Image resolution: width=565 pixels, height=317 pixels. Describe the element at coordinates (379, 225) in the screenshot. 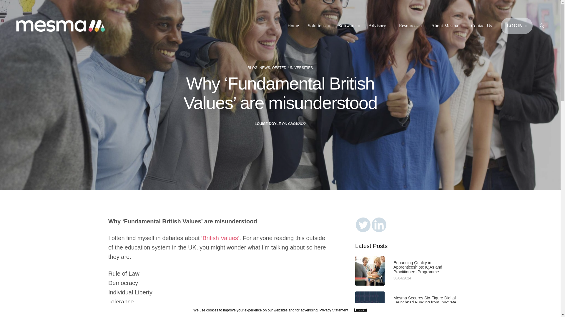

I see `Linkedin` at that location.